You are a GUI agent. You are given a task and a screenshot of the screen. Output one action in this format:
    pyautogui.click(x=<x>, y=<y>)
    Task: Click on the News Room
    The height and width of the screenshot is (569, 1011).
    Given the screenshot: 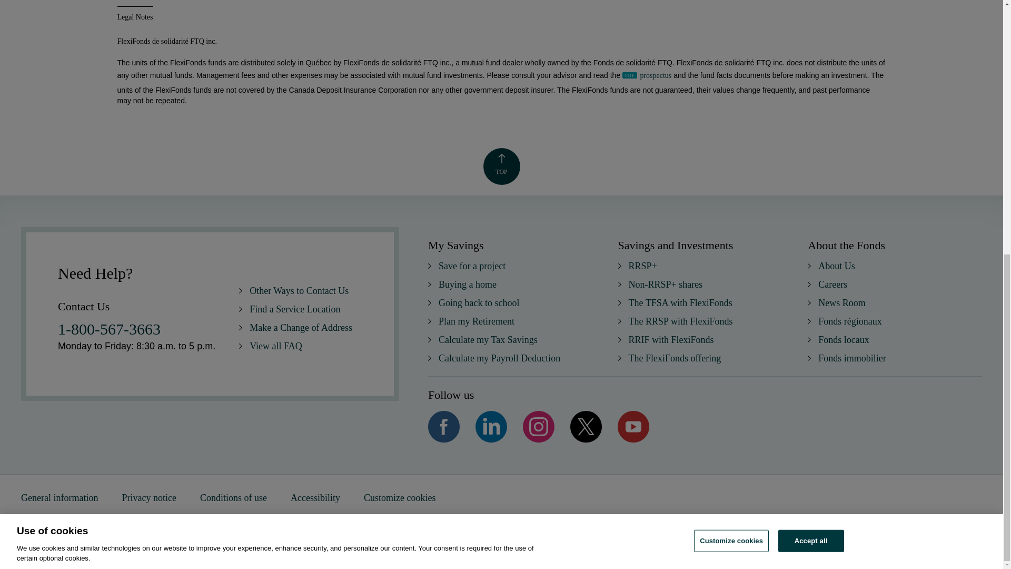 What is the action you would take?
    pyautogui.click(x=841, y=302)
    